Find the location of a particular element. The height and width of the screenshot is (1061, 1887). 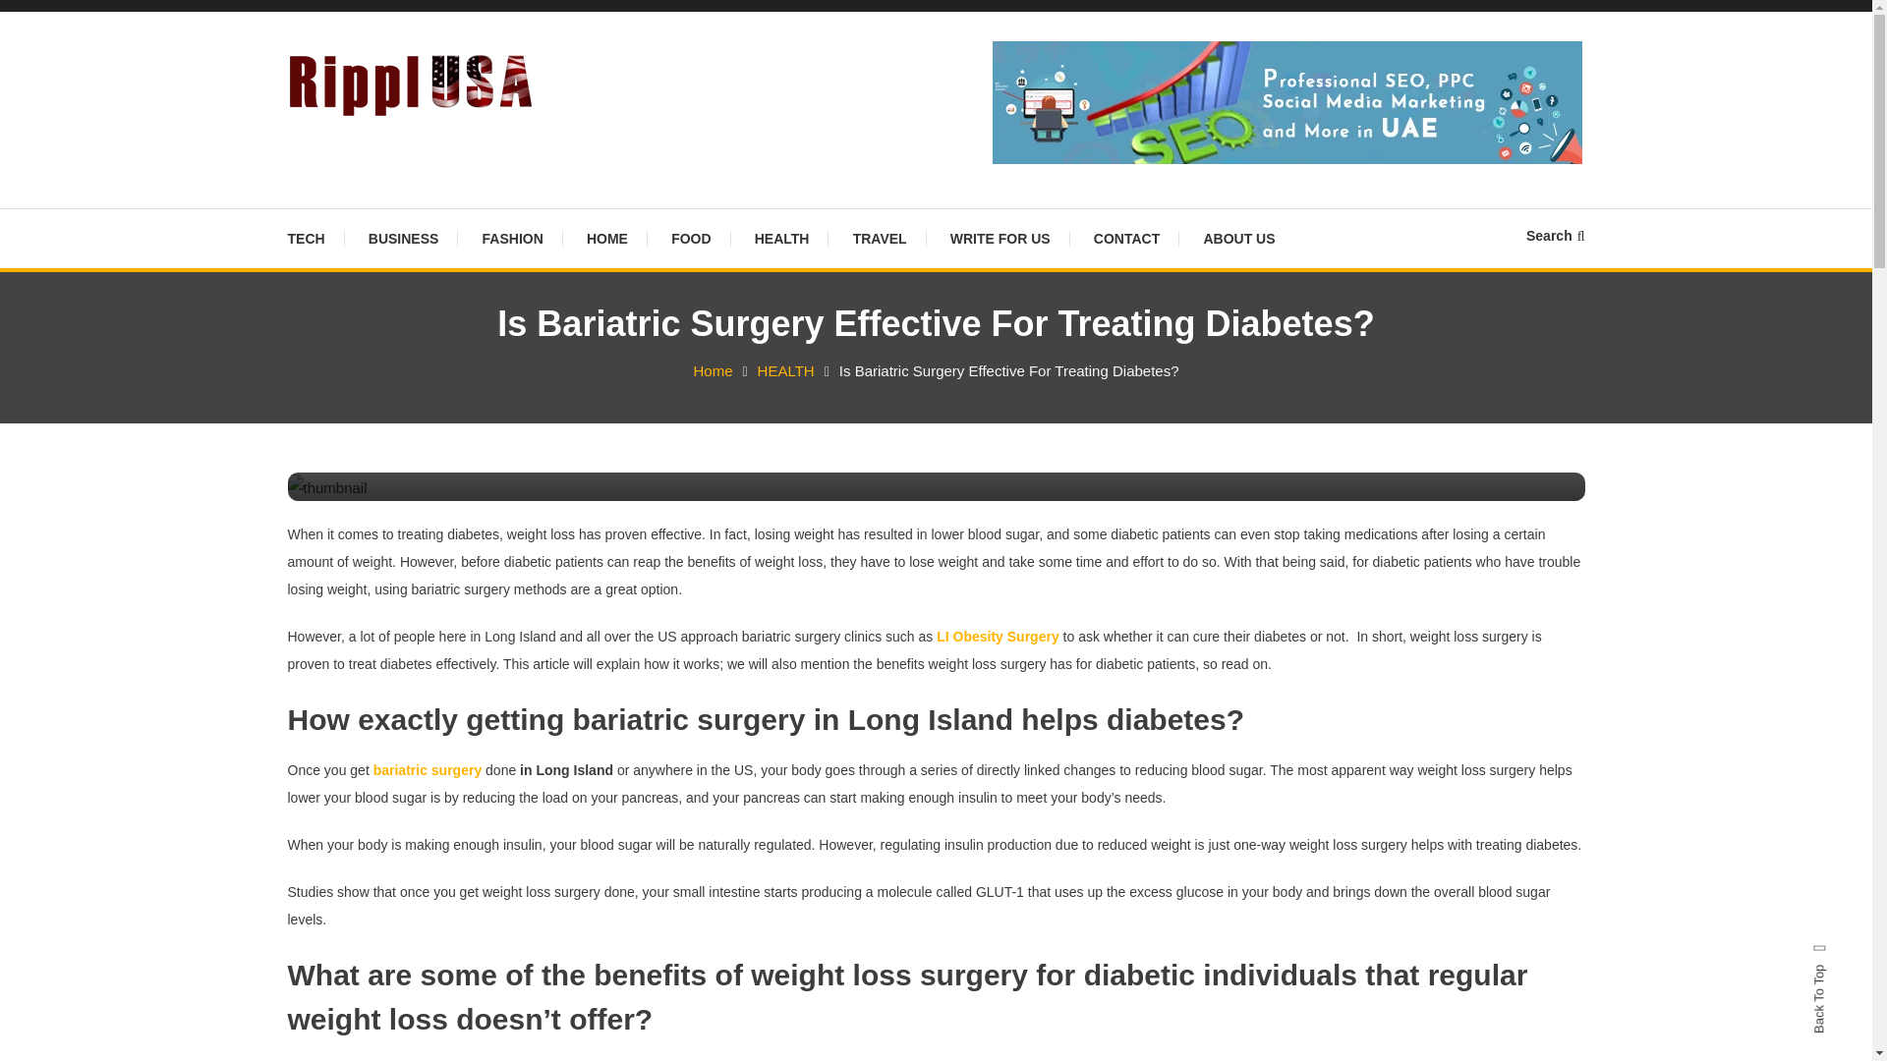

TRAVEL is located at coordinates (880, 238).